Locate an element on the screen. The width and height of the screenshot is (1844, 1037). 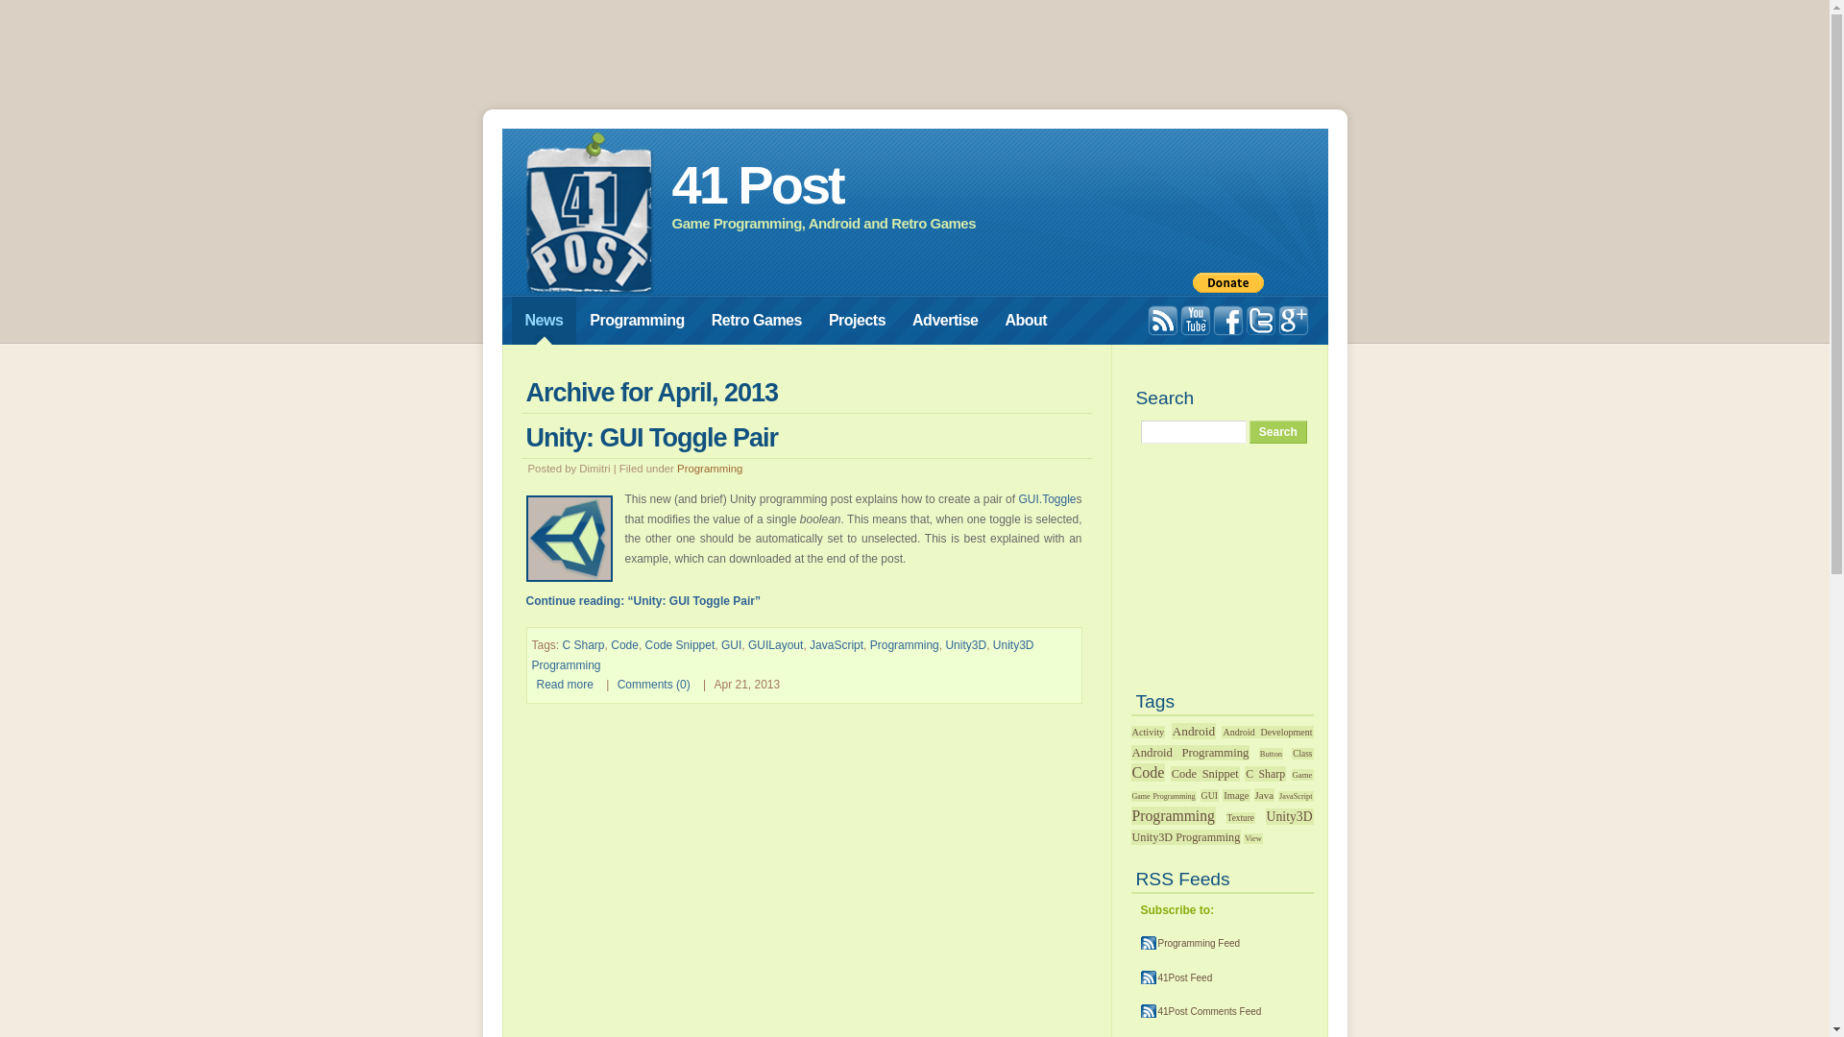
GUI is located at coordinates (732, 645).